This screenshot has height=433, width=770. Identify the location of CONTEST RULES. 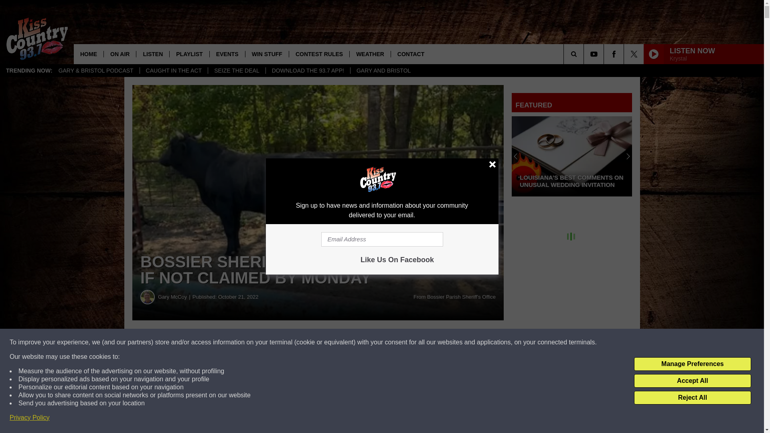
(319, 54).